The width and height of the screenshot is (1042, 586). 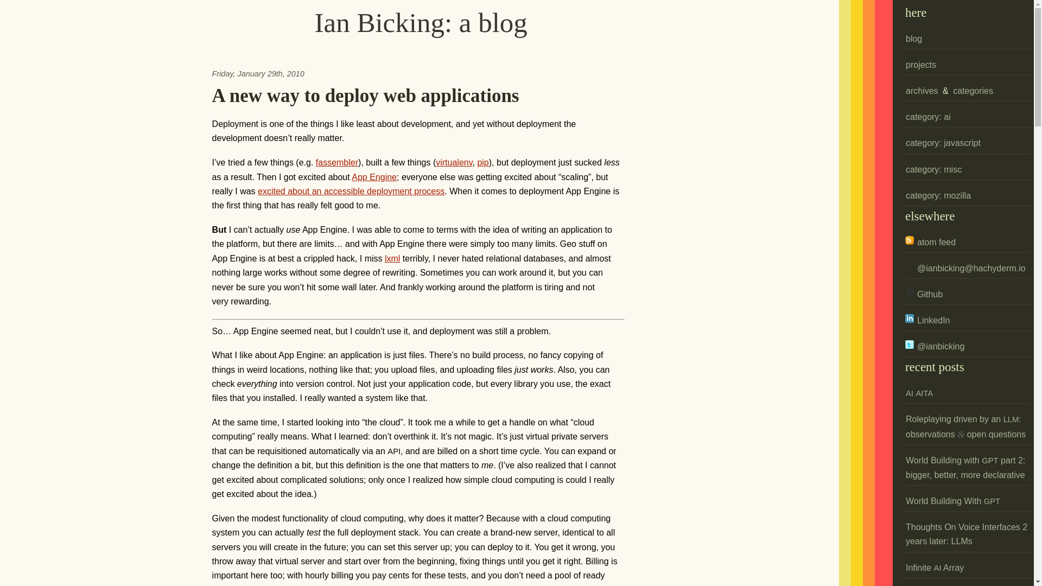 What do you see at coordinates (392, 258) in the screenshot?
I see `lxml` at bounding box center [392, 258].